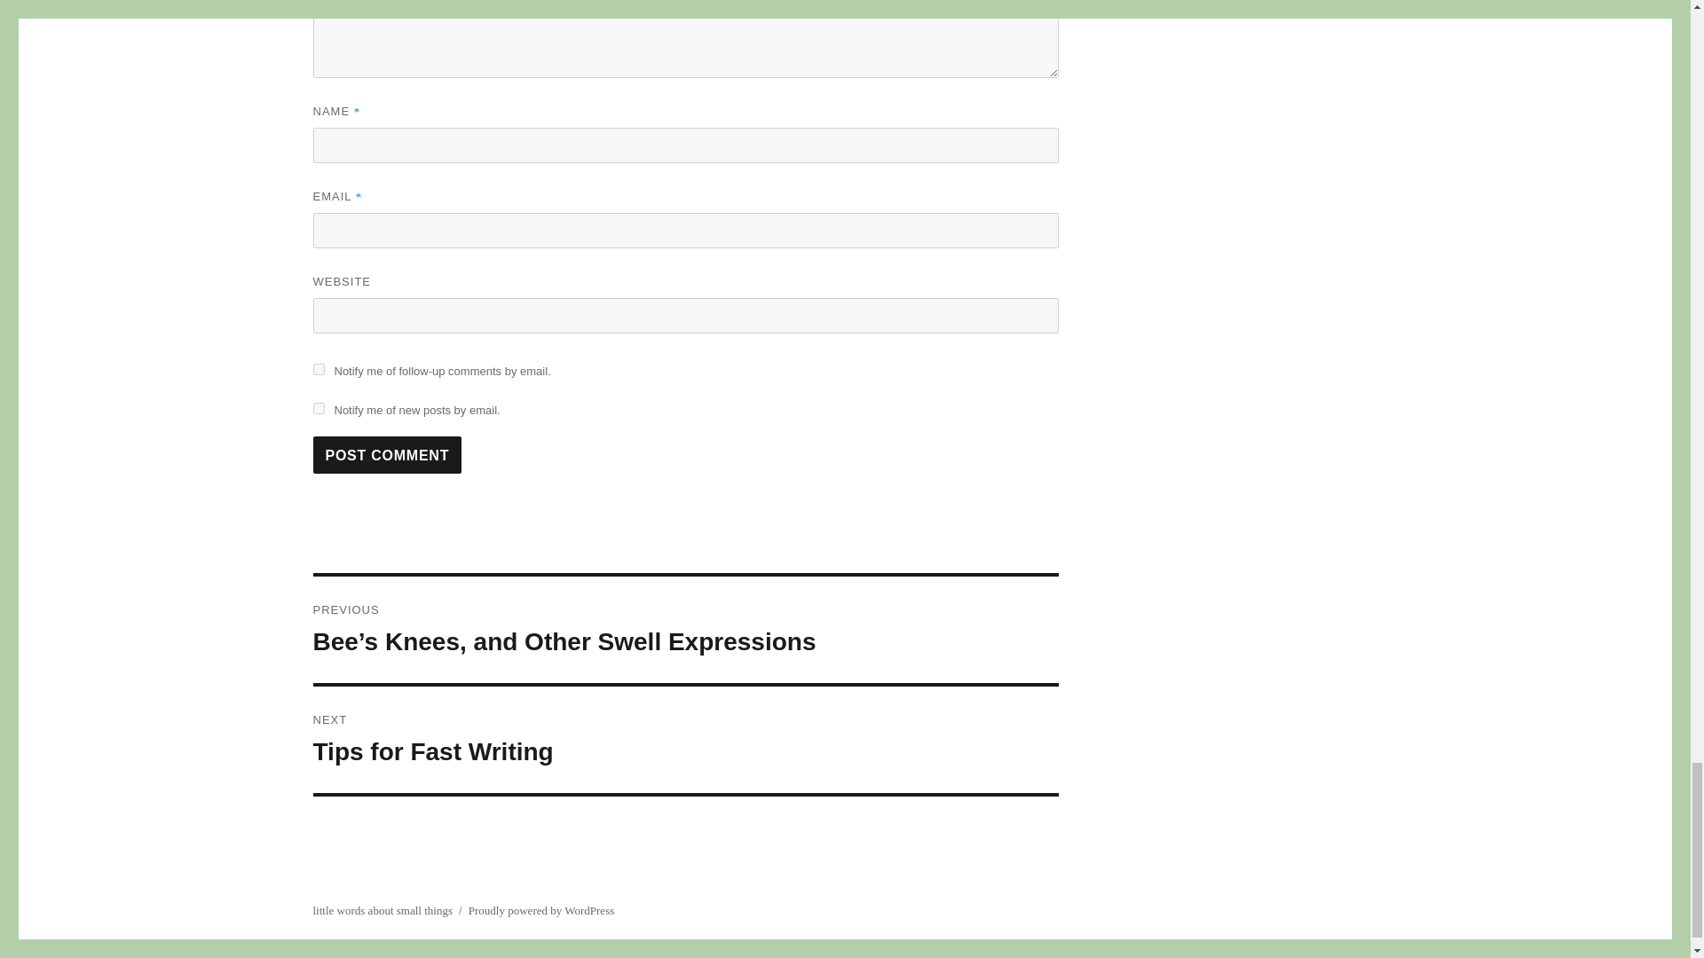 The height and width of the screenshot is (958, 1704). Describe the element at coordinates (685, 740) in the screenshot. I see `subscribe` at that location.